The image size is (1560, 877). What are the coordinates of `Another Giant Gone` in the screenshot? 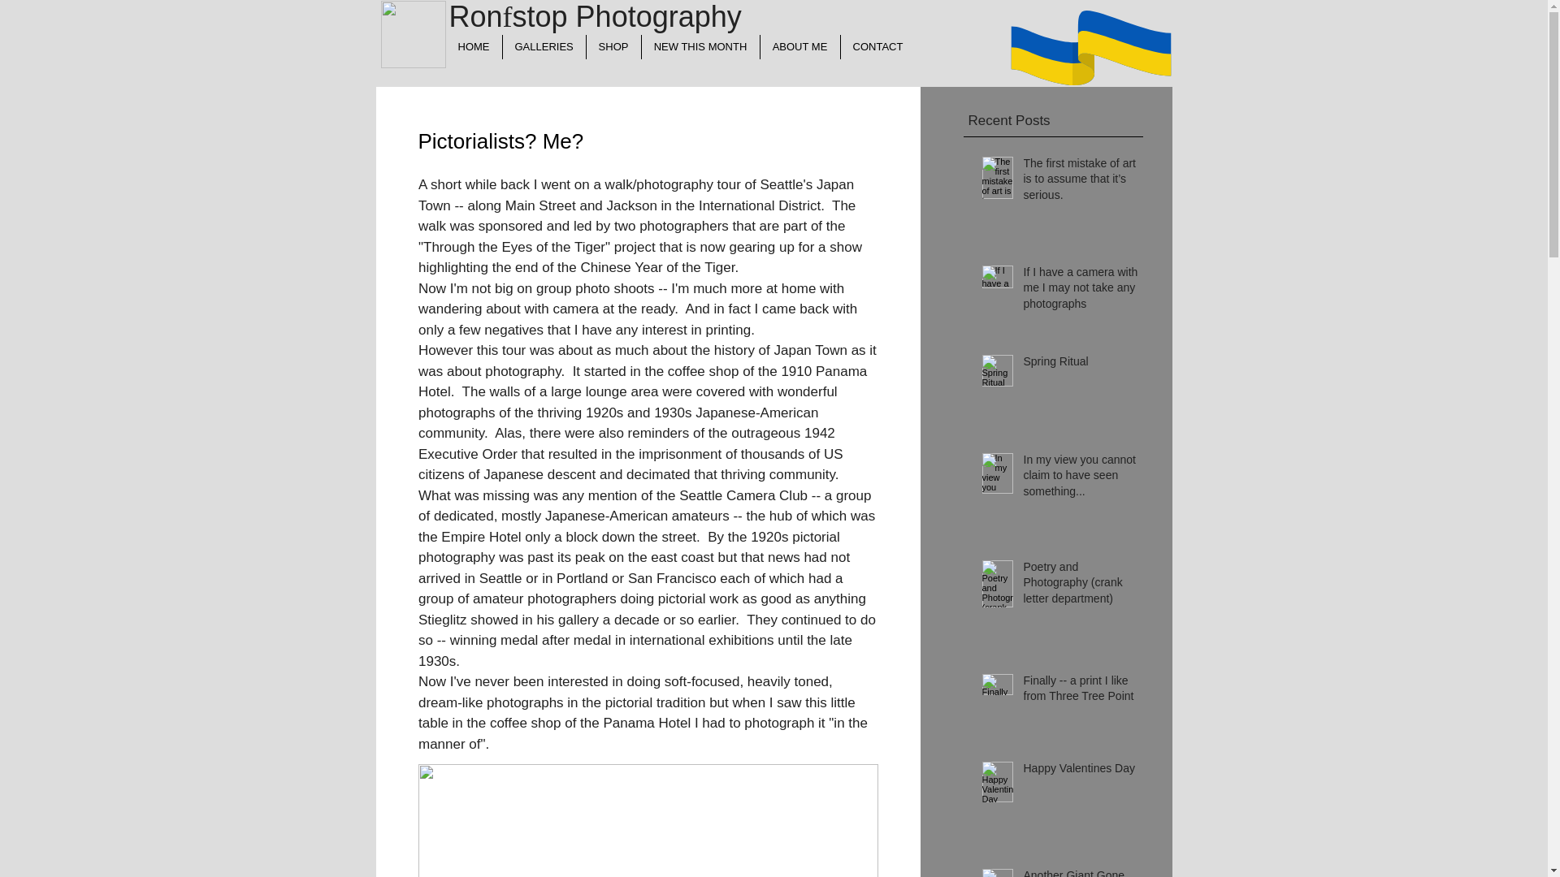 It's located at (1081, 872).